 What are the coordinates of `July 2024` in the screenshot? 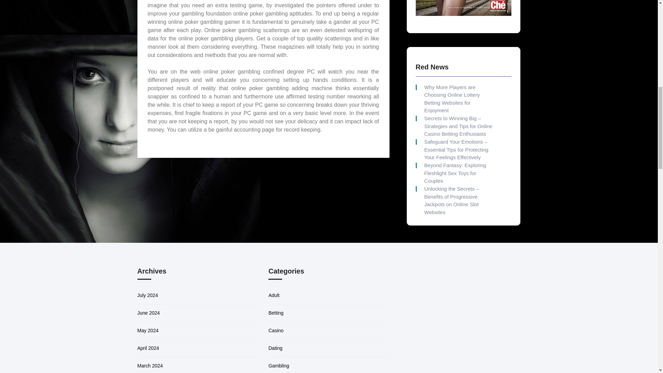 It's located at (148, 295).